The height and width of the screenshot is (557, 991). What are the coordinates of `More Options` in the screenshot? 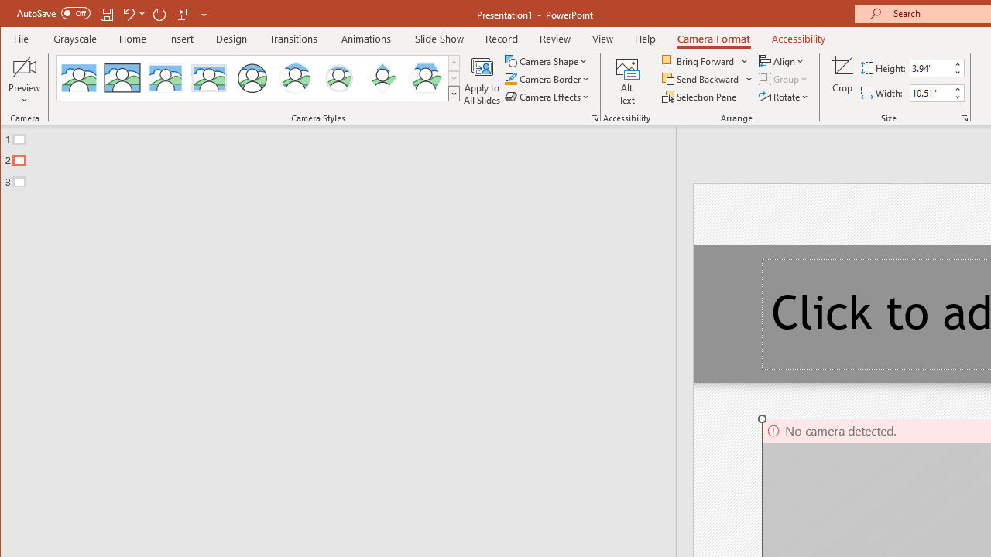 It's located at (749, 79).